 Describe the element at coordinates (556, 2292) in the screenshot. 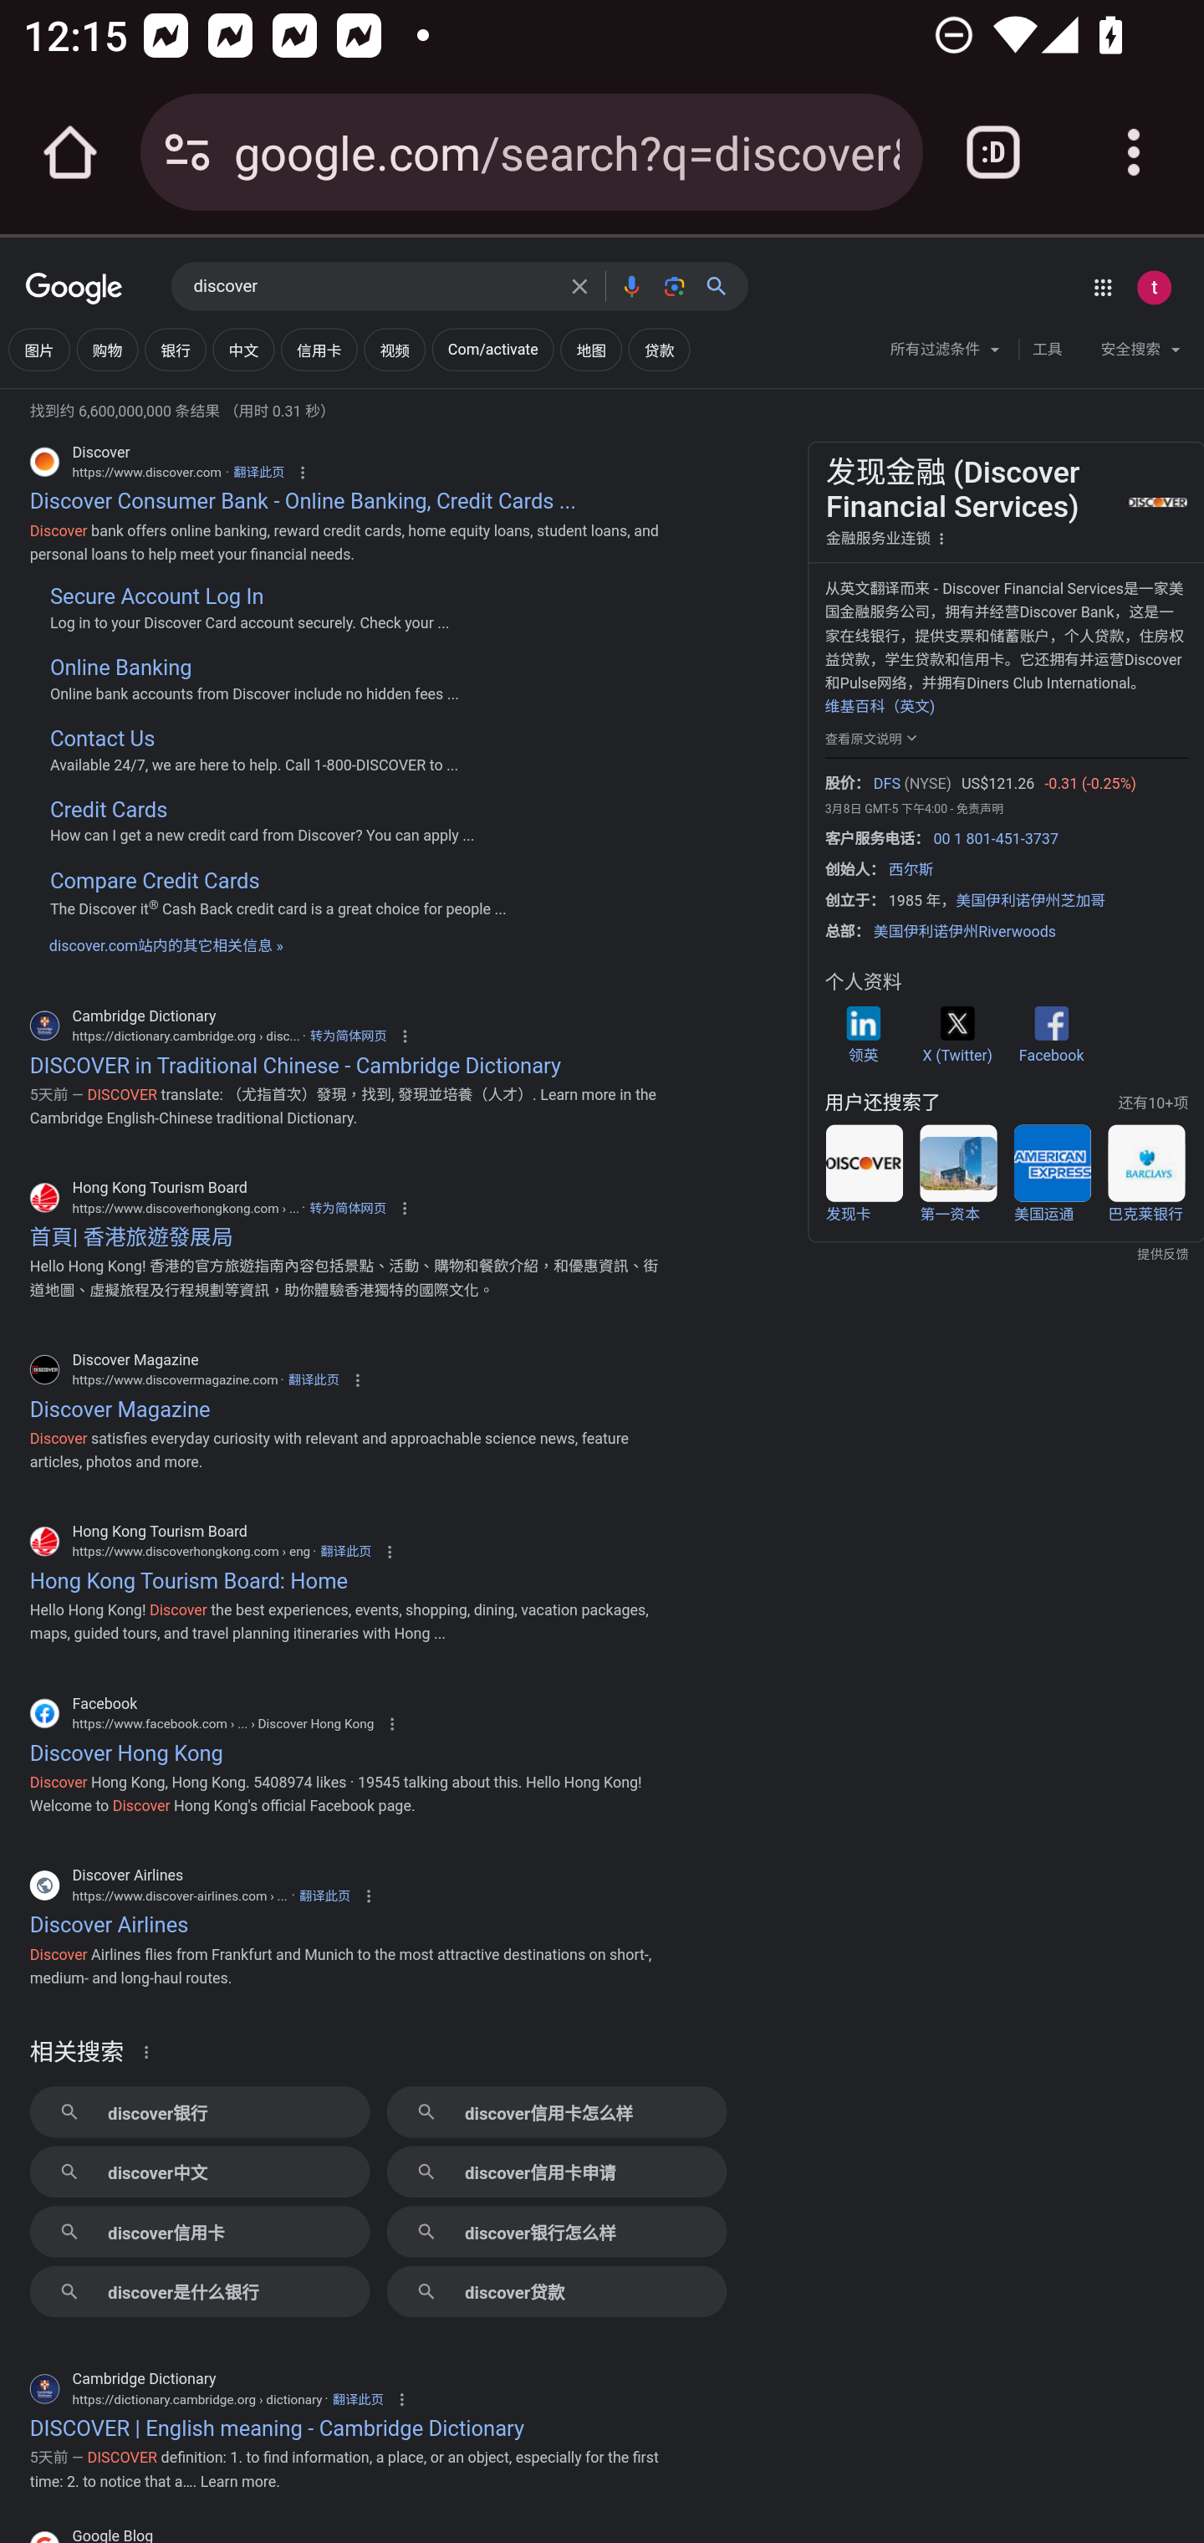

I see `discover贷款` at that location.